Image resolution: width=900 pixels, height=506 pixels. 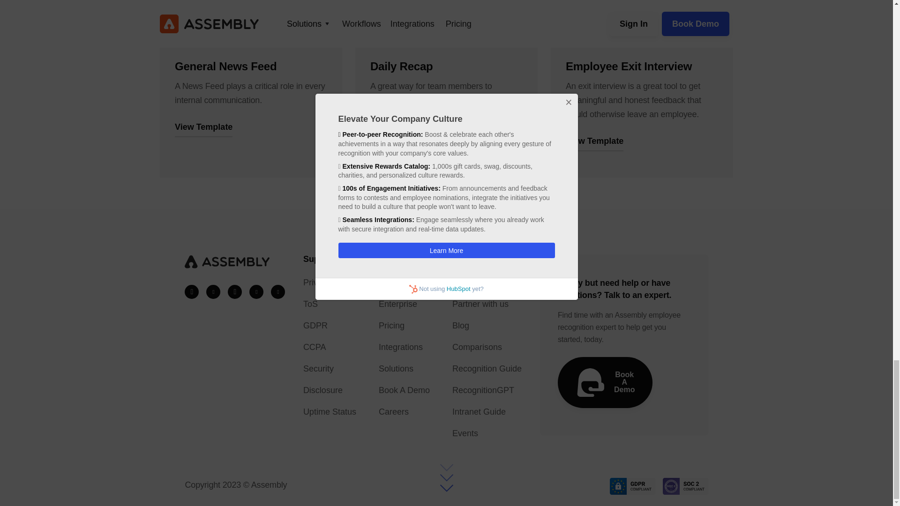 I want to click on Uptime Status, so click(x=330, y=412).